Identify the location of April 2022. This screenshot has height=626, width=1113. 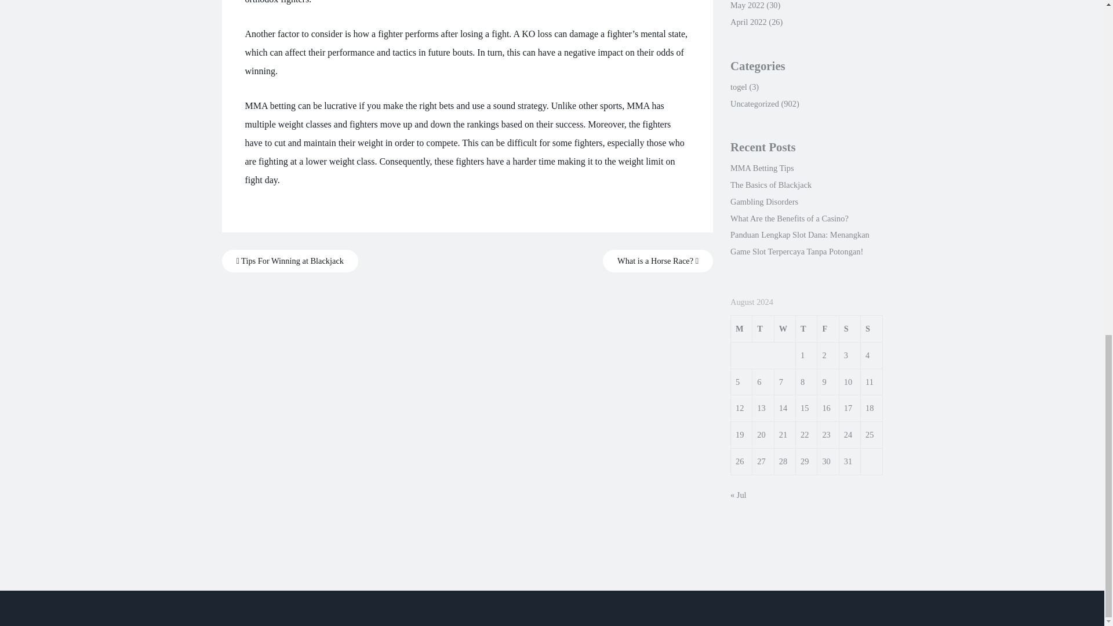
(748, 22).